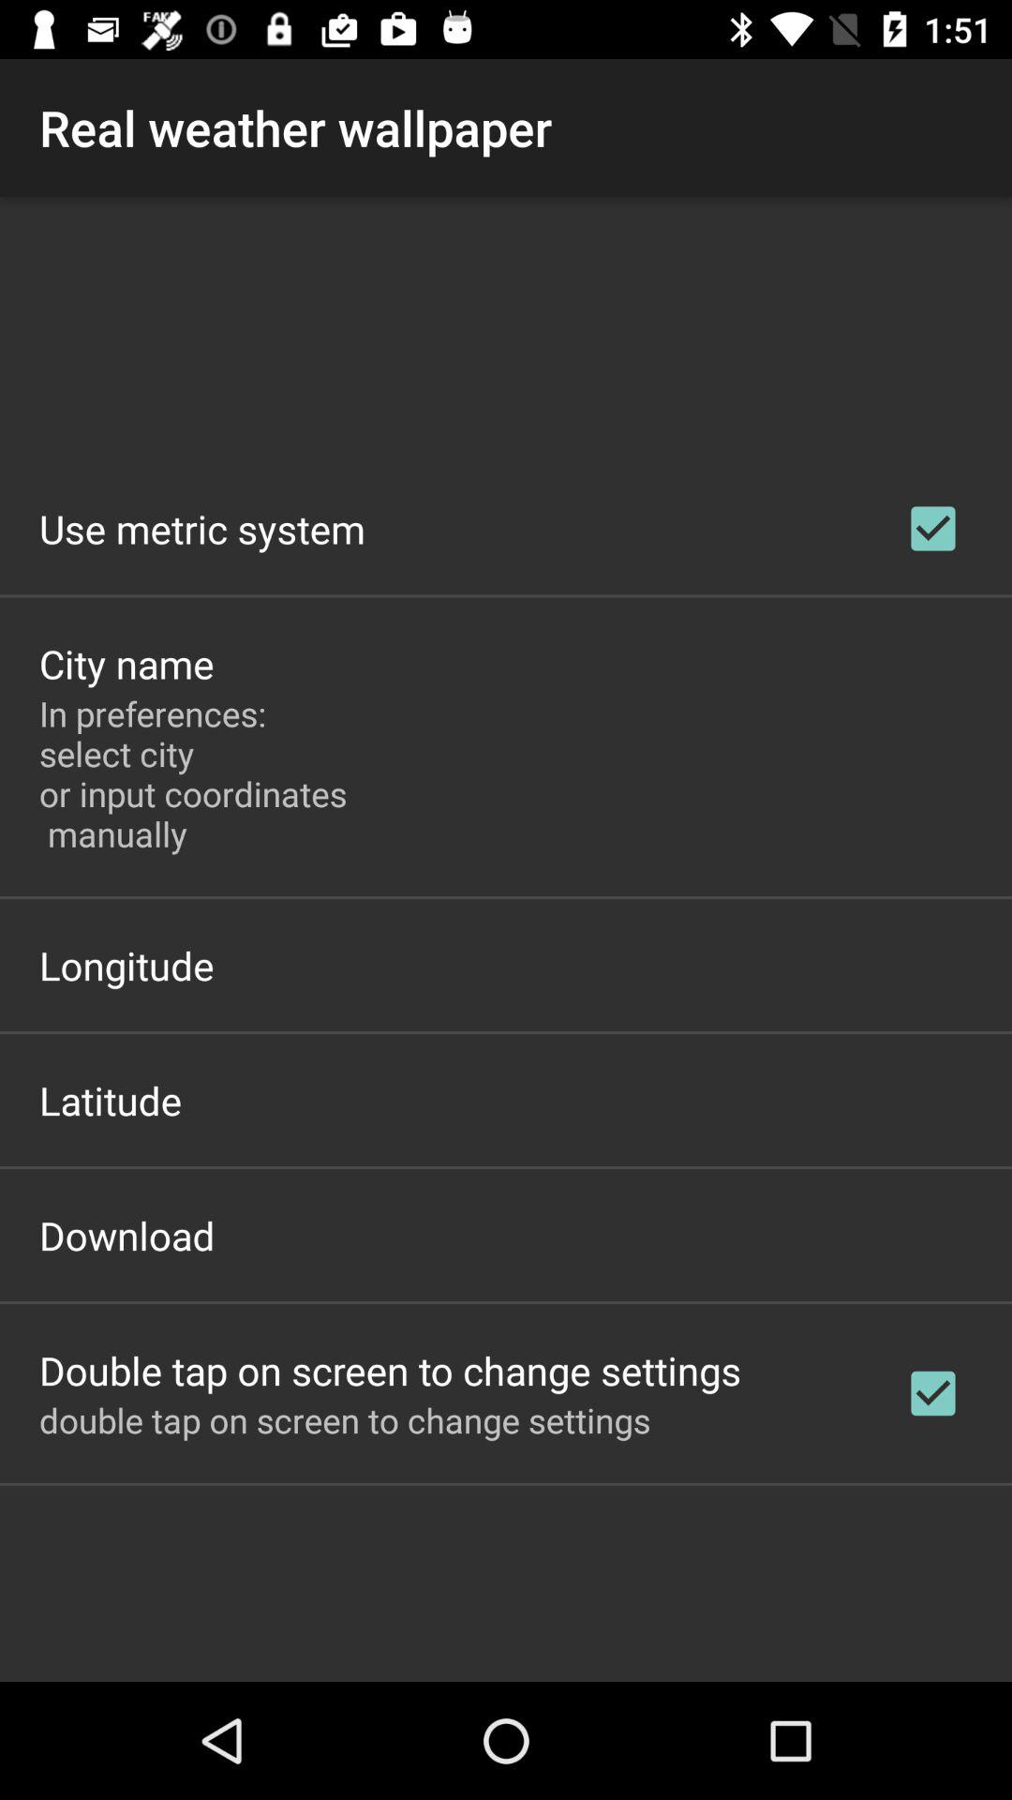  I want to click on flip to the download app, so click(127, 1236).